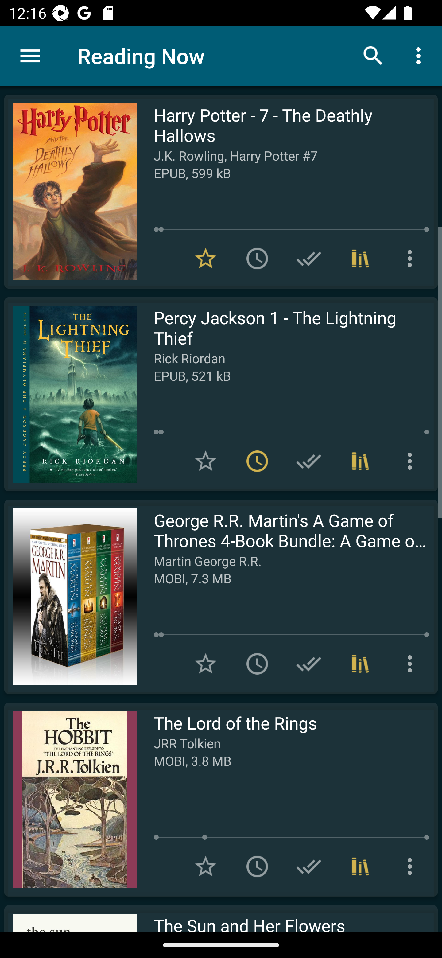 This screenshot has height=958, width=442. I want to click on Collections (1), so click(360, 461).